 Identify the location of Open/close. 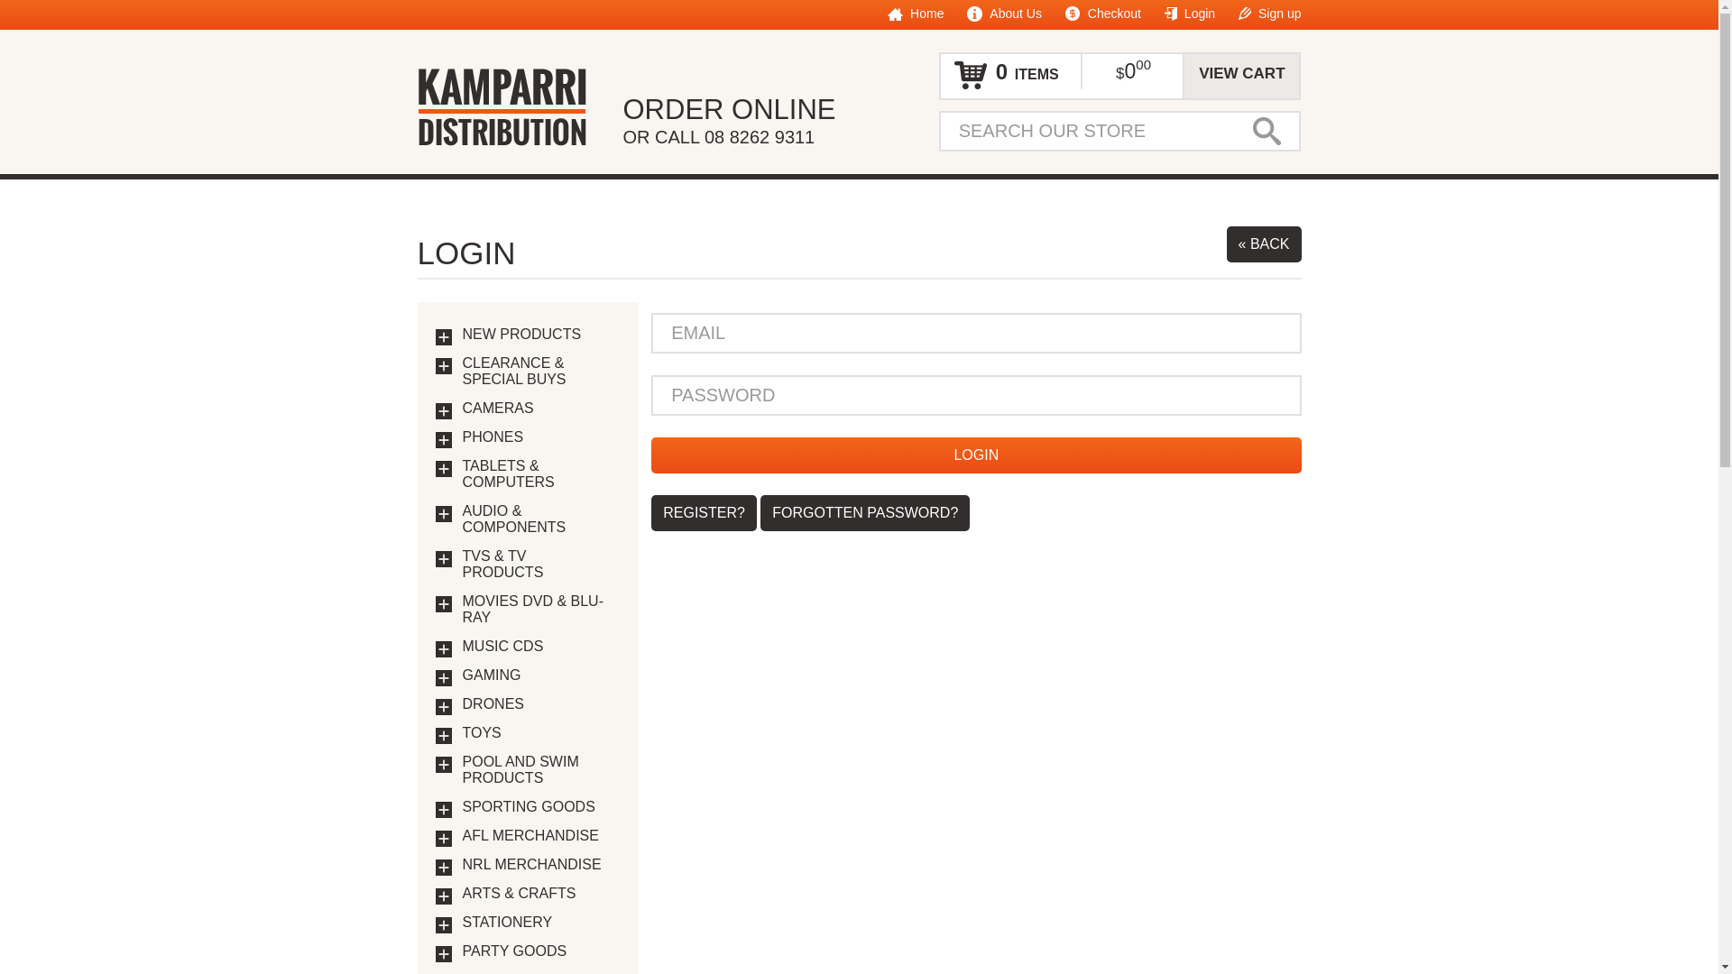
(444, 411).